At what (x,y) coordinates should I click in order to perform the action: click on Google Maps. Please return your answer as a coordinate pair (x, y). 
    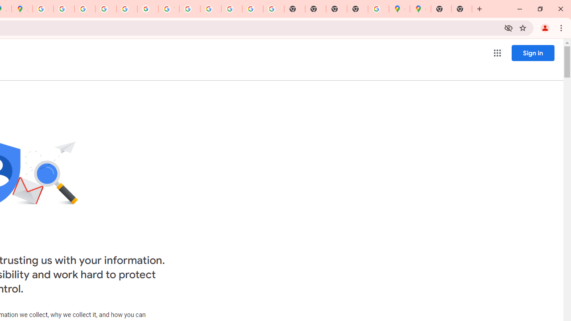
    Looking at the image, I should click on (420, 9).